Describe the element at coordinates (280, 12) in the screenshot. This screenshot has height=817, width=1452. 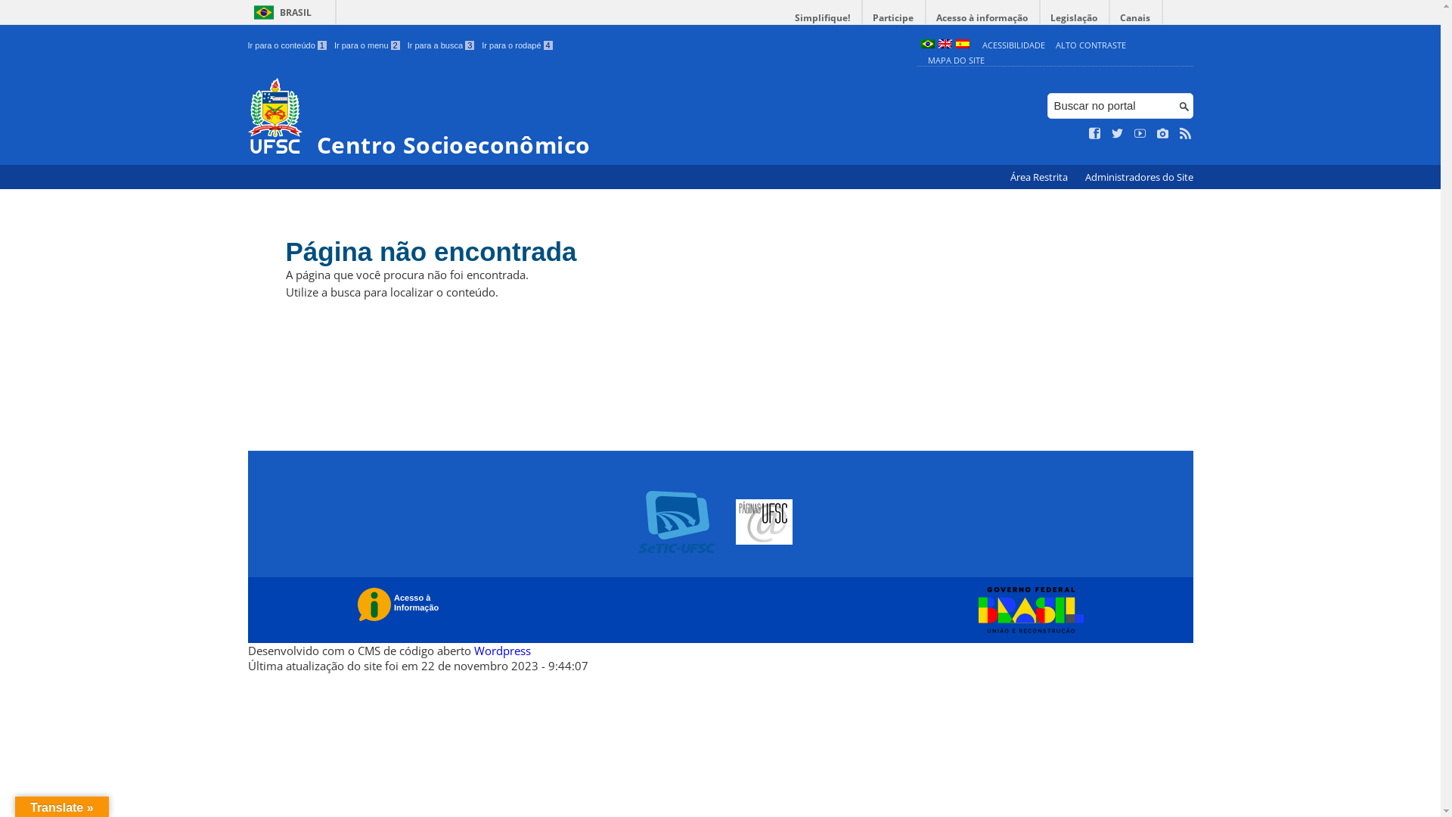
I see `BRASIL` at that location.